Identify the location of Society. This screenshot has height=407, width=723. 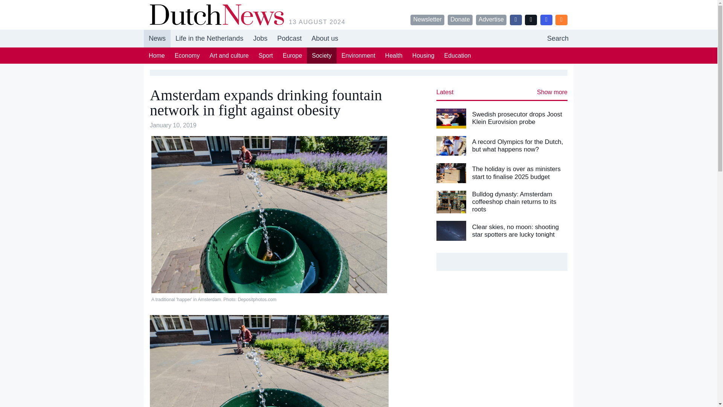
(229, 55).